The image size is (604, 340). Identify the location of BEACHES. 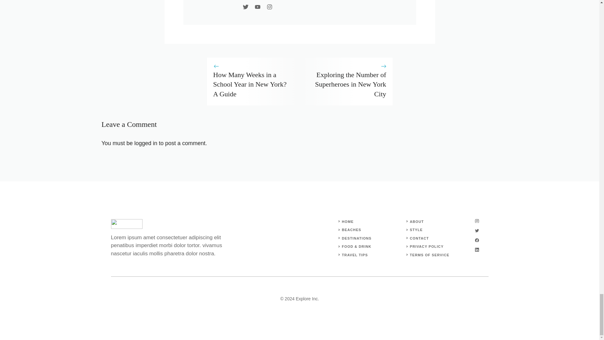
(351, 229).